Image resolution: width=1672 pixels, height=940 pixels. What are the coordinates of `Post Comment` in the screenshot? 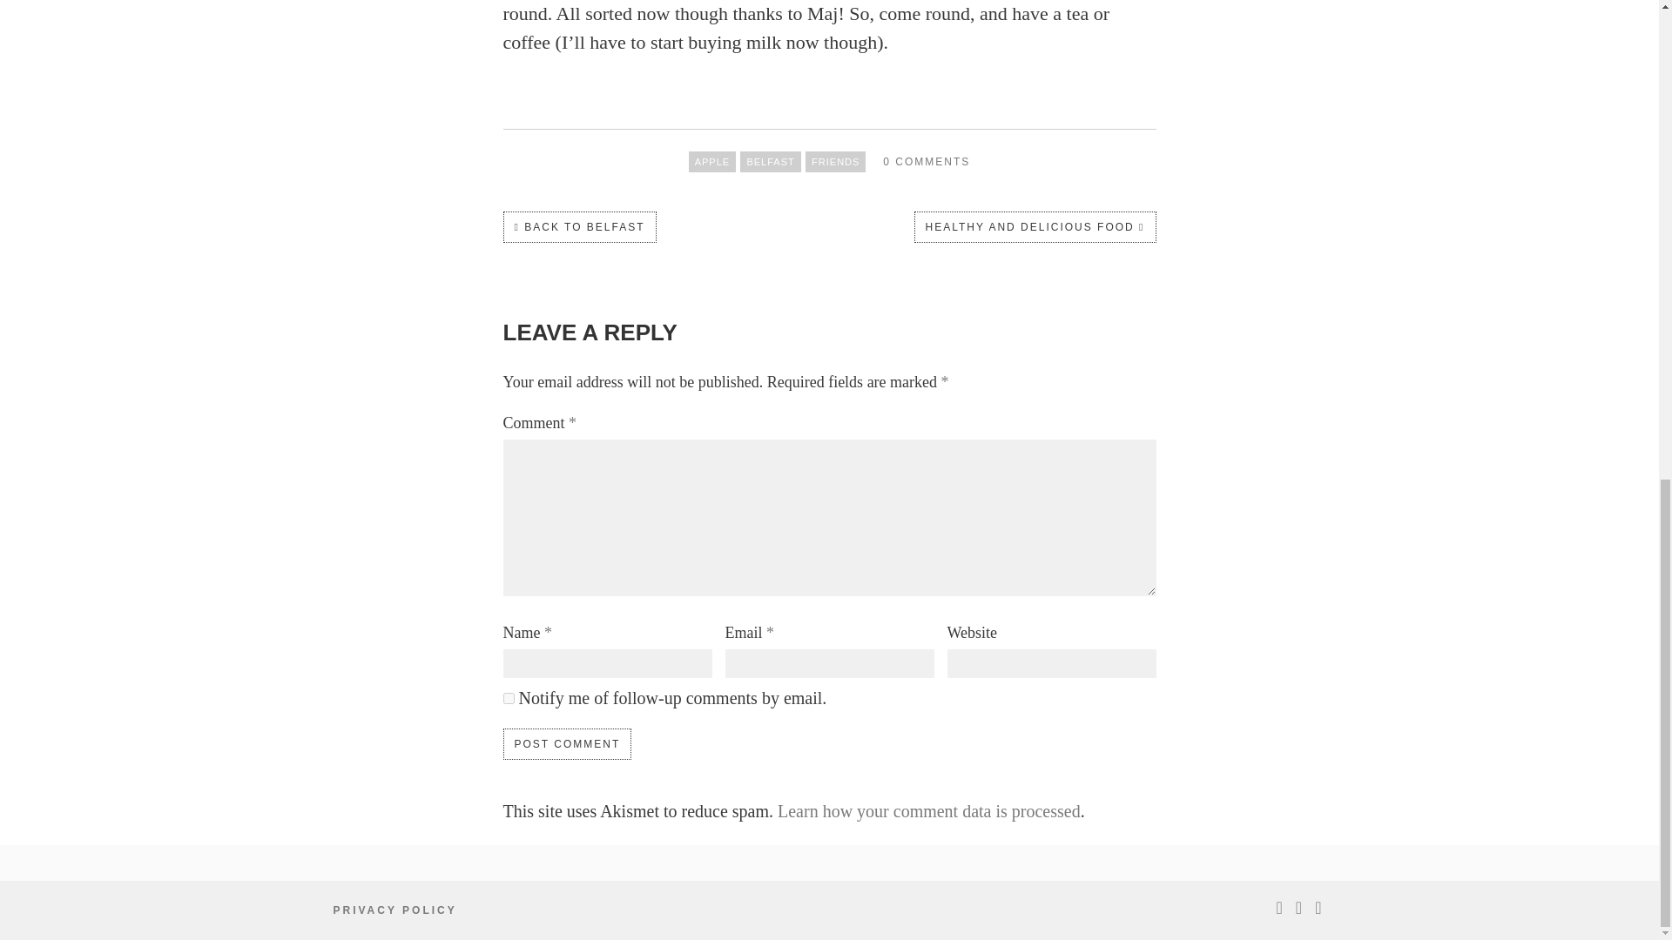 It's located at (567, 743).